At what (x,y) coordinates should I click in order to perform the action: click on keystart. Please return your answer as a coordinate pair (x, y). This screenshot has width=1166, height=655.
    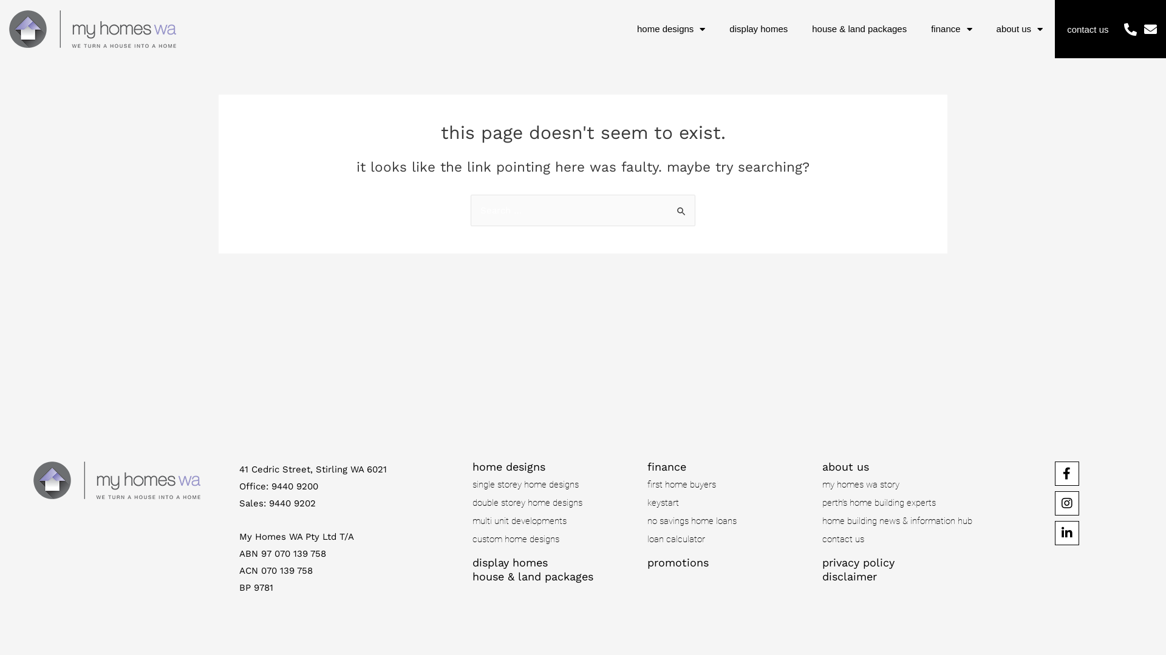
    Looking at the image, I should click on (729, 503).